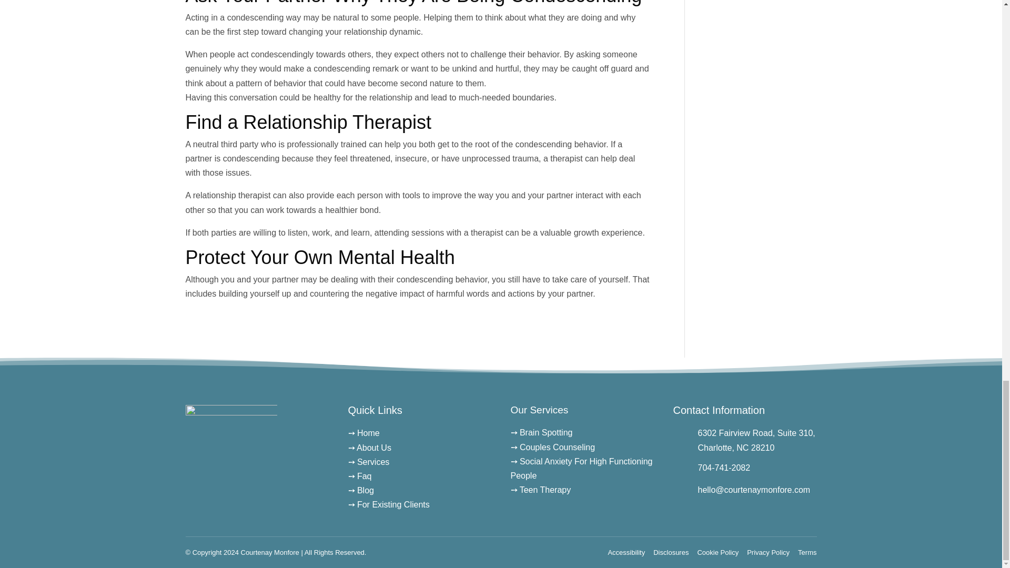 This screenshot has height=568, width=1010. I want to click on CourtenayFinalLogoUpdatedweb, so click(230, 451).